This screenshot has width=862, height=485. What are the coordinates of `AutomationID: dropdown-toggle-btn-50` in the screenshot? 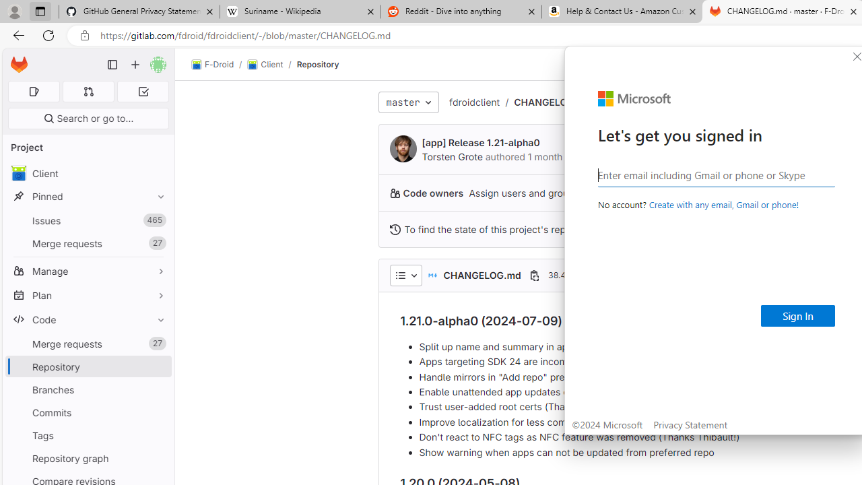 It's located at (405, 275).